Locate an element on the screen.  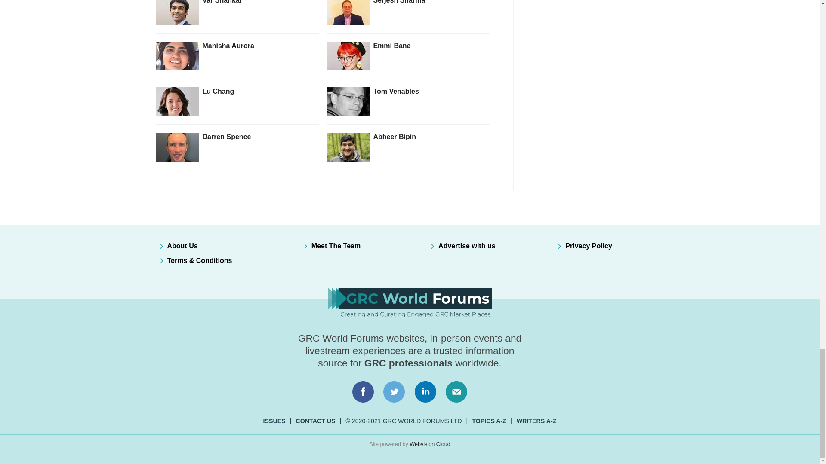
Connect with us on Twitter is located at coordinates (394, 392).